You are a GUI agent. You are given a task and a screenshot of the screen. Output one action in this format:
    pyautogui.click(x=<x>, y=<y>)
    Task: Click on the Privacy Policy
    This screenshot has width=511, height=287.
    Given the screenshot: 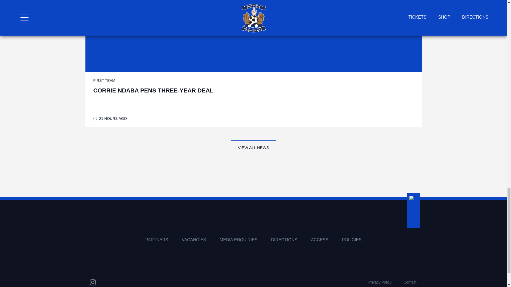 What is the action you would take?
    pyautogui.click(x=380, y=282)
    